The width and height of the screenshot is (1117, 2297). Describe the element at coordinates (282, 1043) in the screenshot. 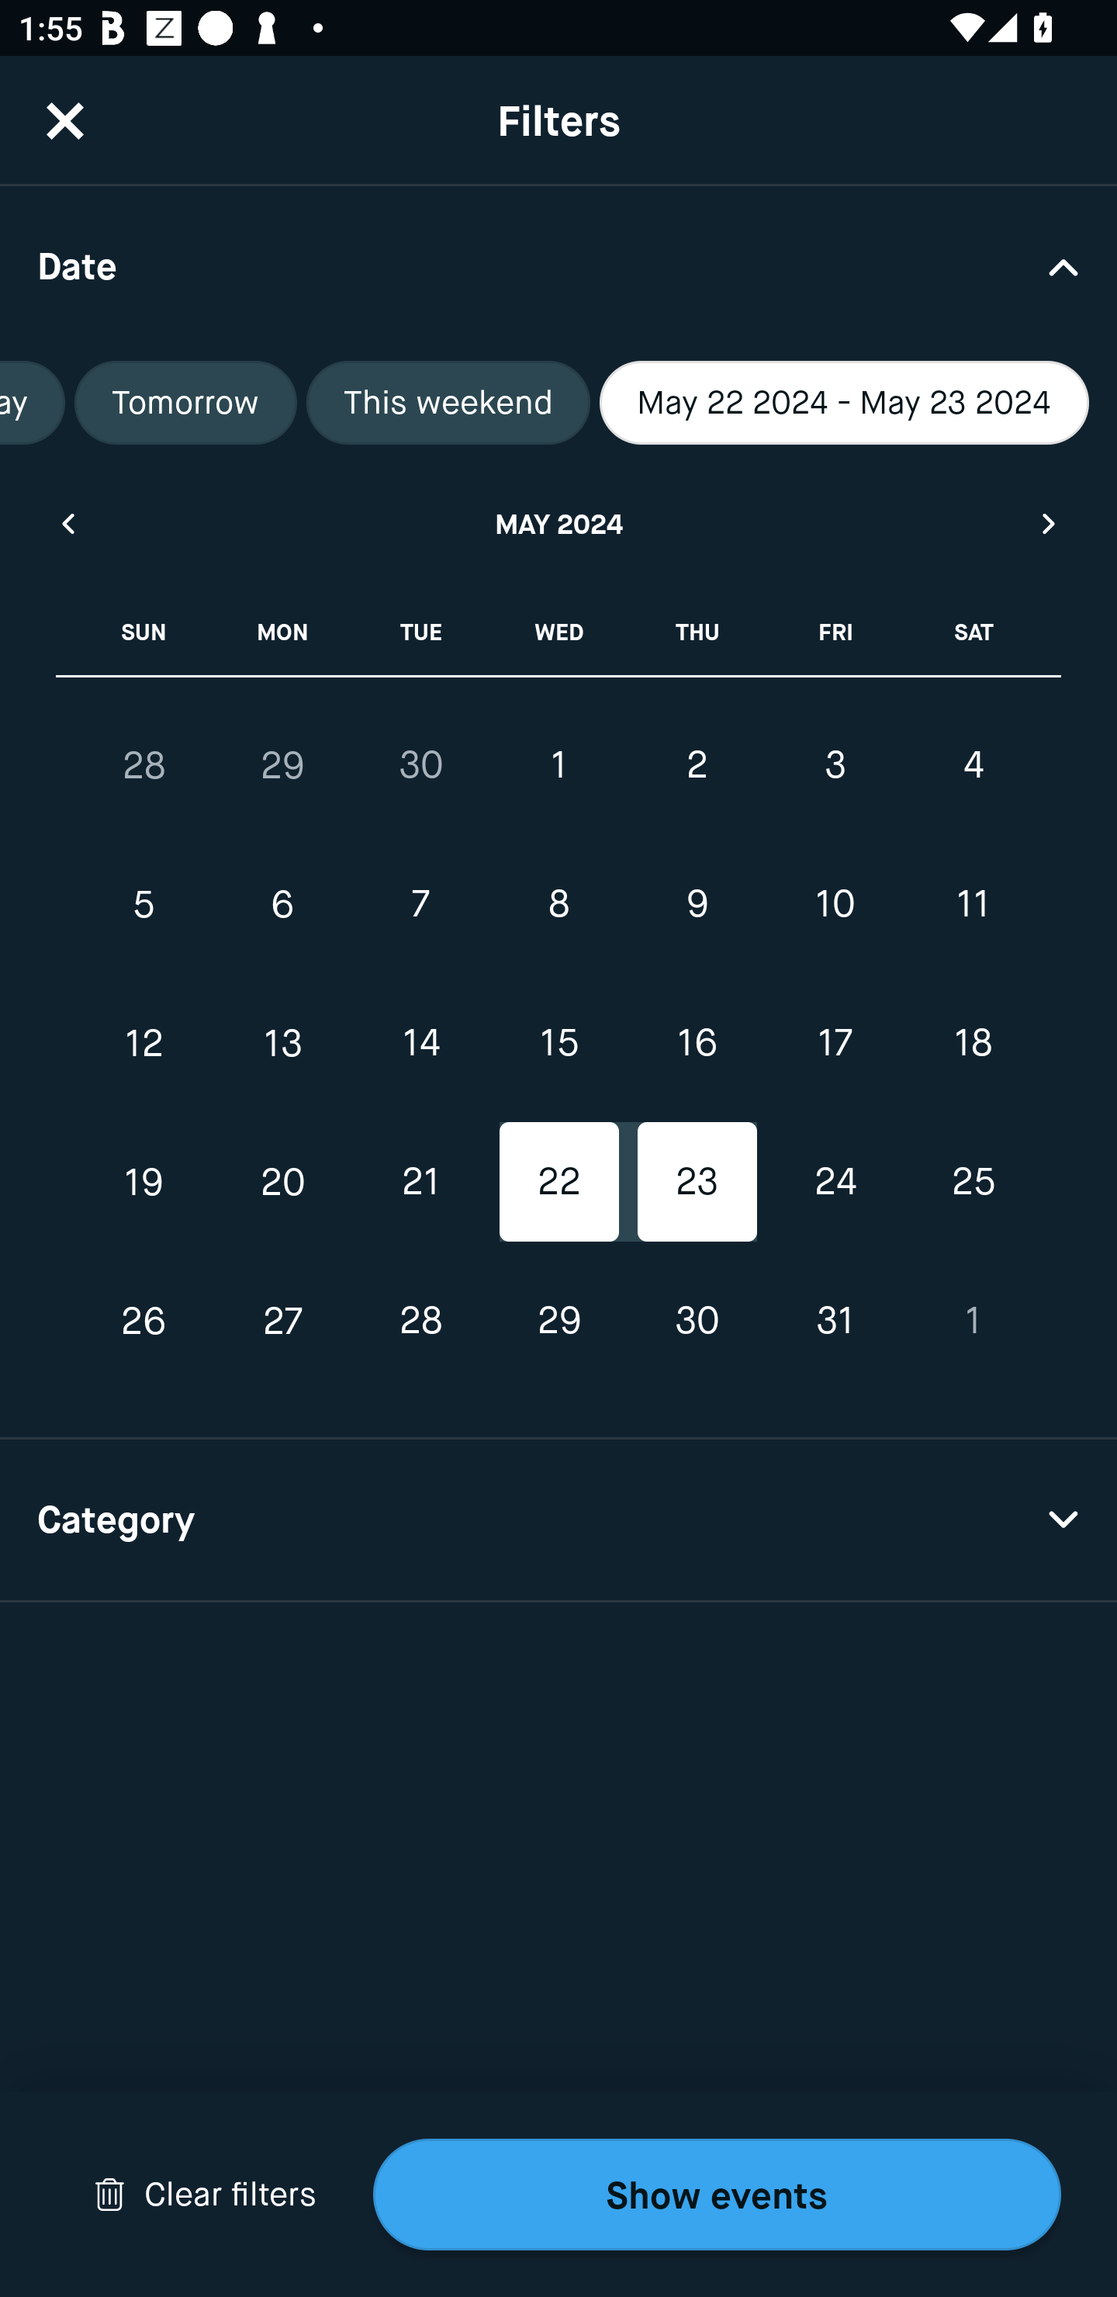

I see `13` at that location.